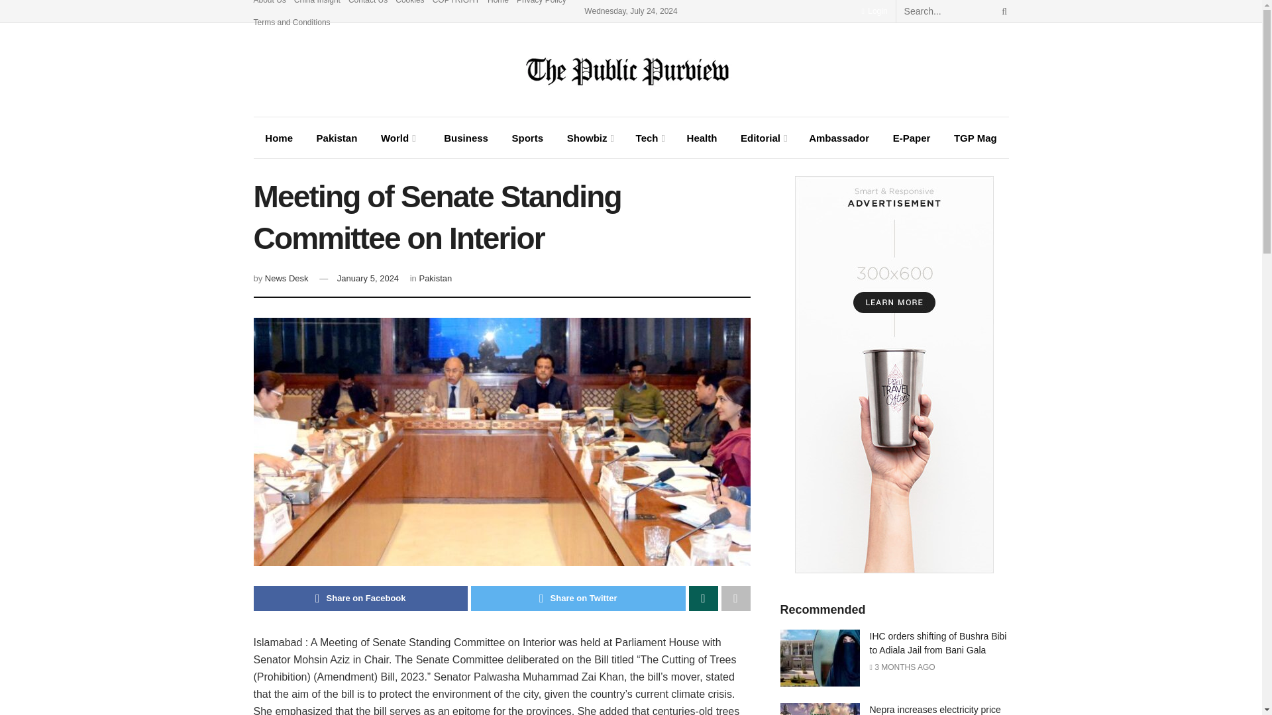  I want to click on Business, so click(462, 138).